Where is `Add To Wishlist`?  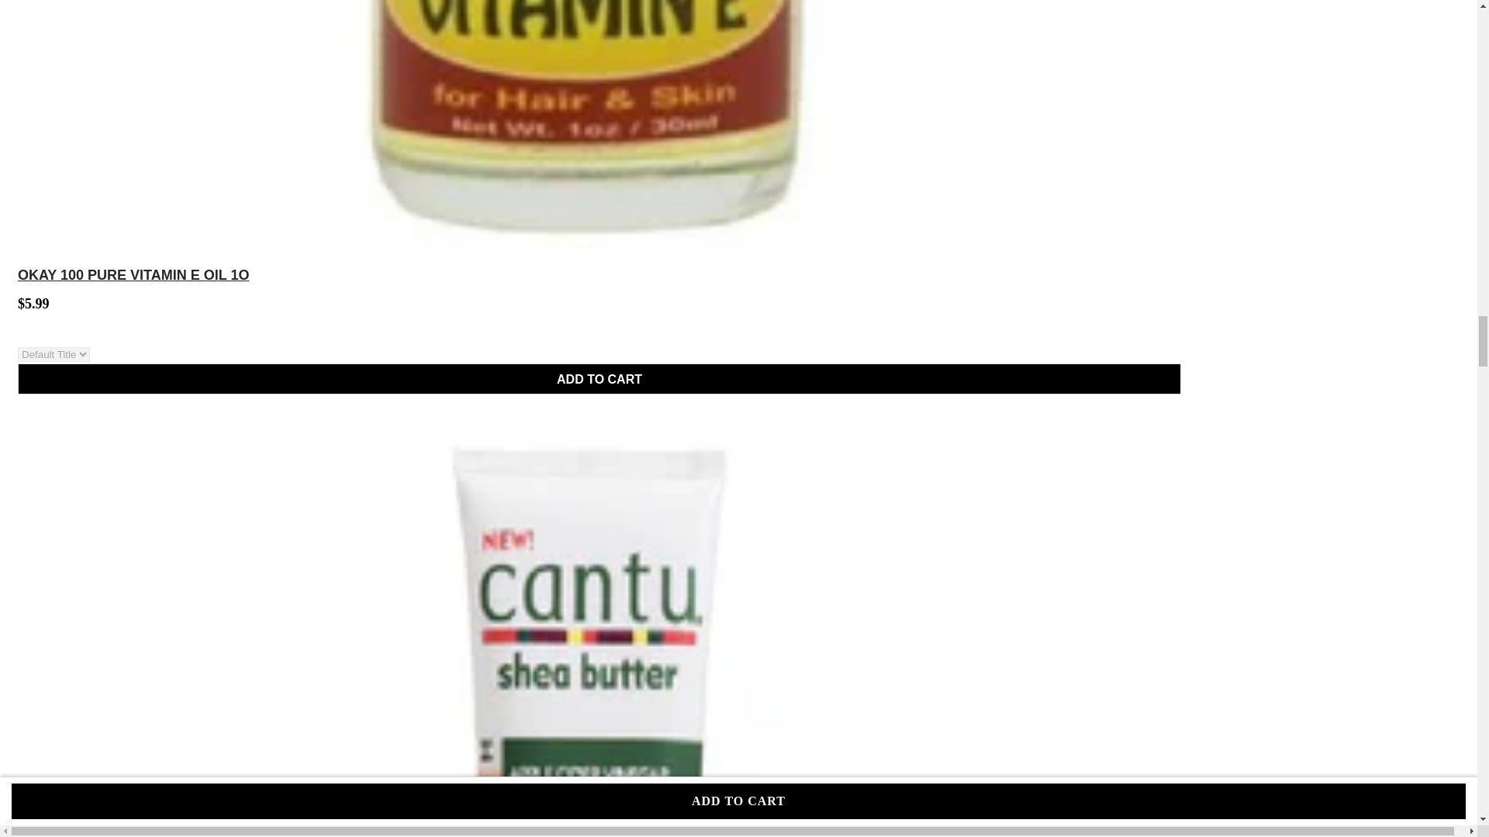
Add To Wishlist is located at coordinates (1196, 359).